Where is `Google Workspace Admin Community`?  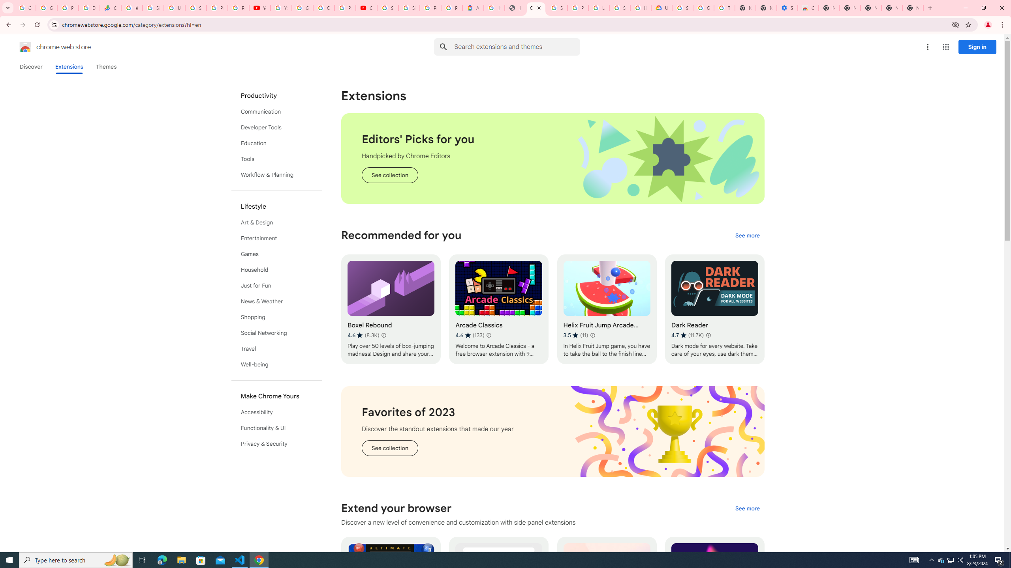 Google Workspace Admin Community is located at coordinates (25, 8).